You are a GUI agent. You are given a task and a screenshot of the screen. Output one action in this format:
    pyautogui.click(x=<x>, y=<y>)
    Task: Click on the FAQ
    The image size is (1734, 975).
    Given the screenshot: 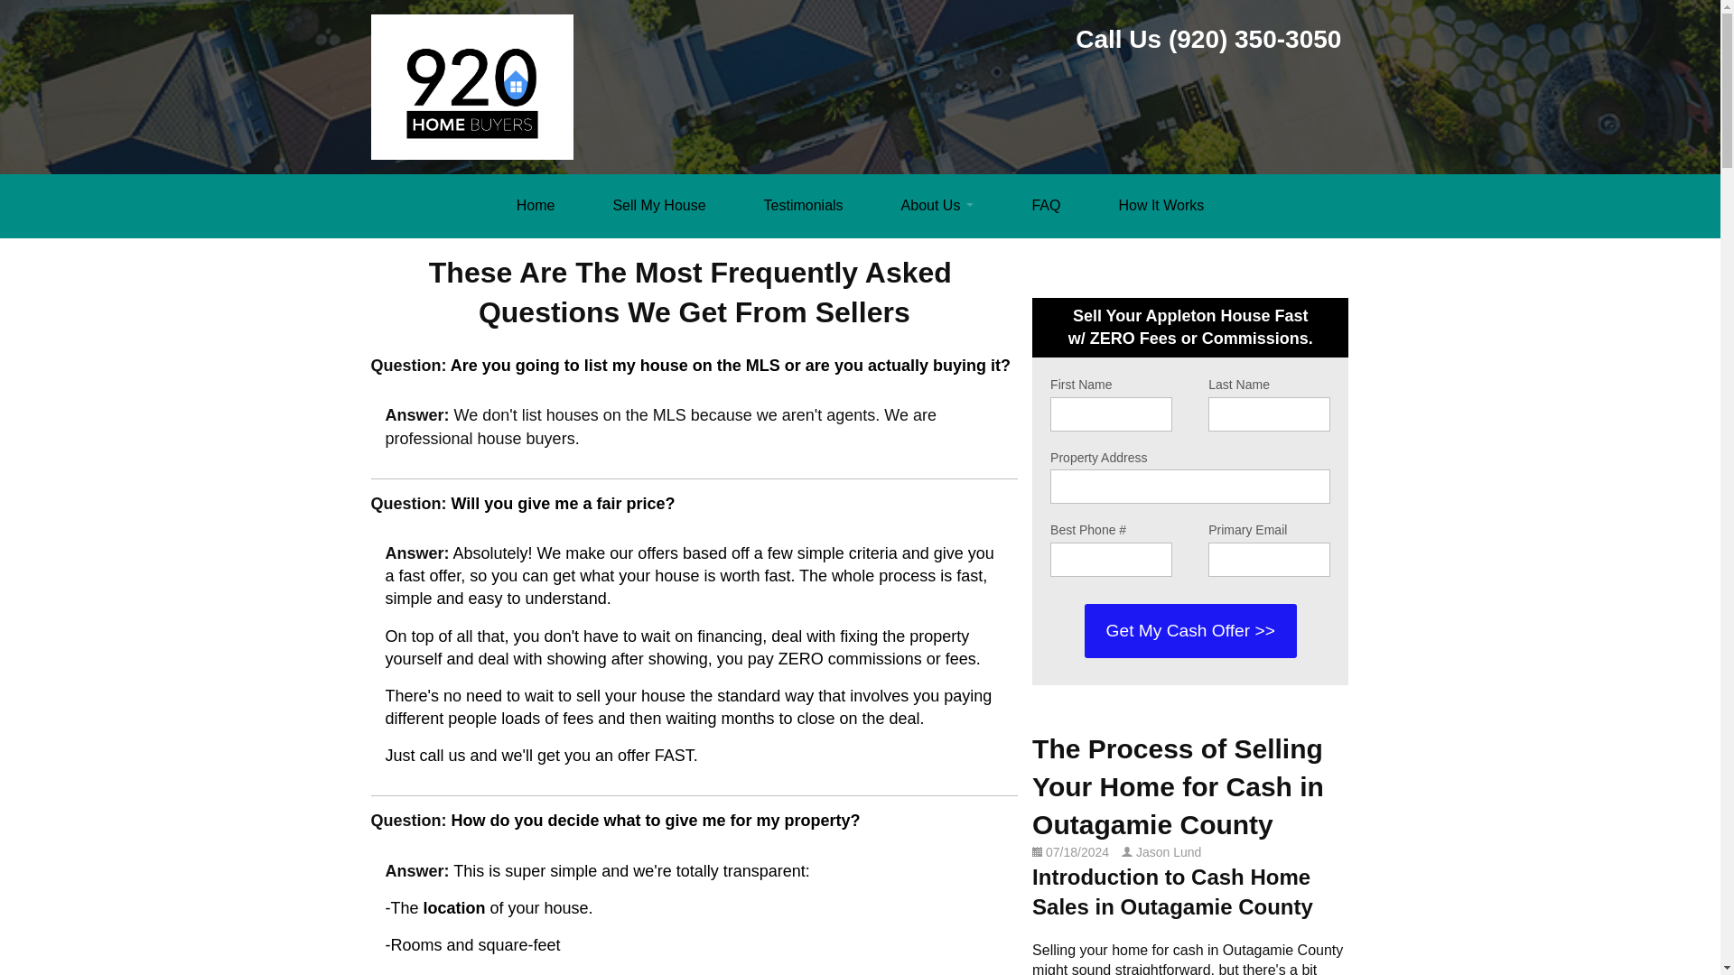 What is the action you would take?
    pyautogui.click(x=1045, y=205)
    